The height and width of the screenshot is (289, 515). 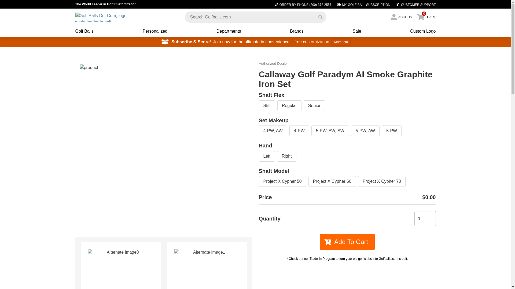 What do you see at coordinates (365, 131) in the screenshot?
I see `5-PW, AW` at bounding box center [365, 131].